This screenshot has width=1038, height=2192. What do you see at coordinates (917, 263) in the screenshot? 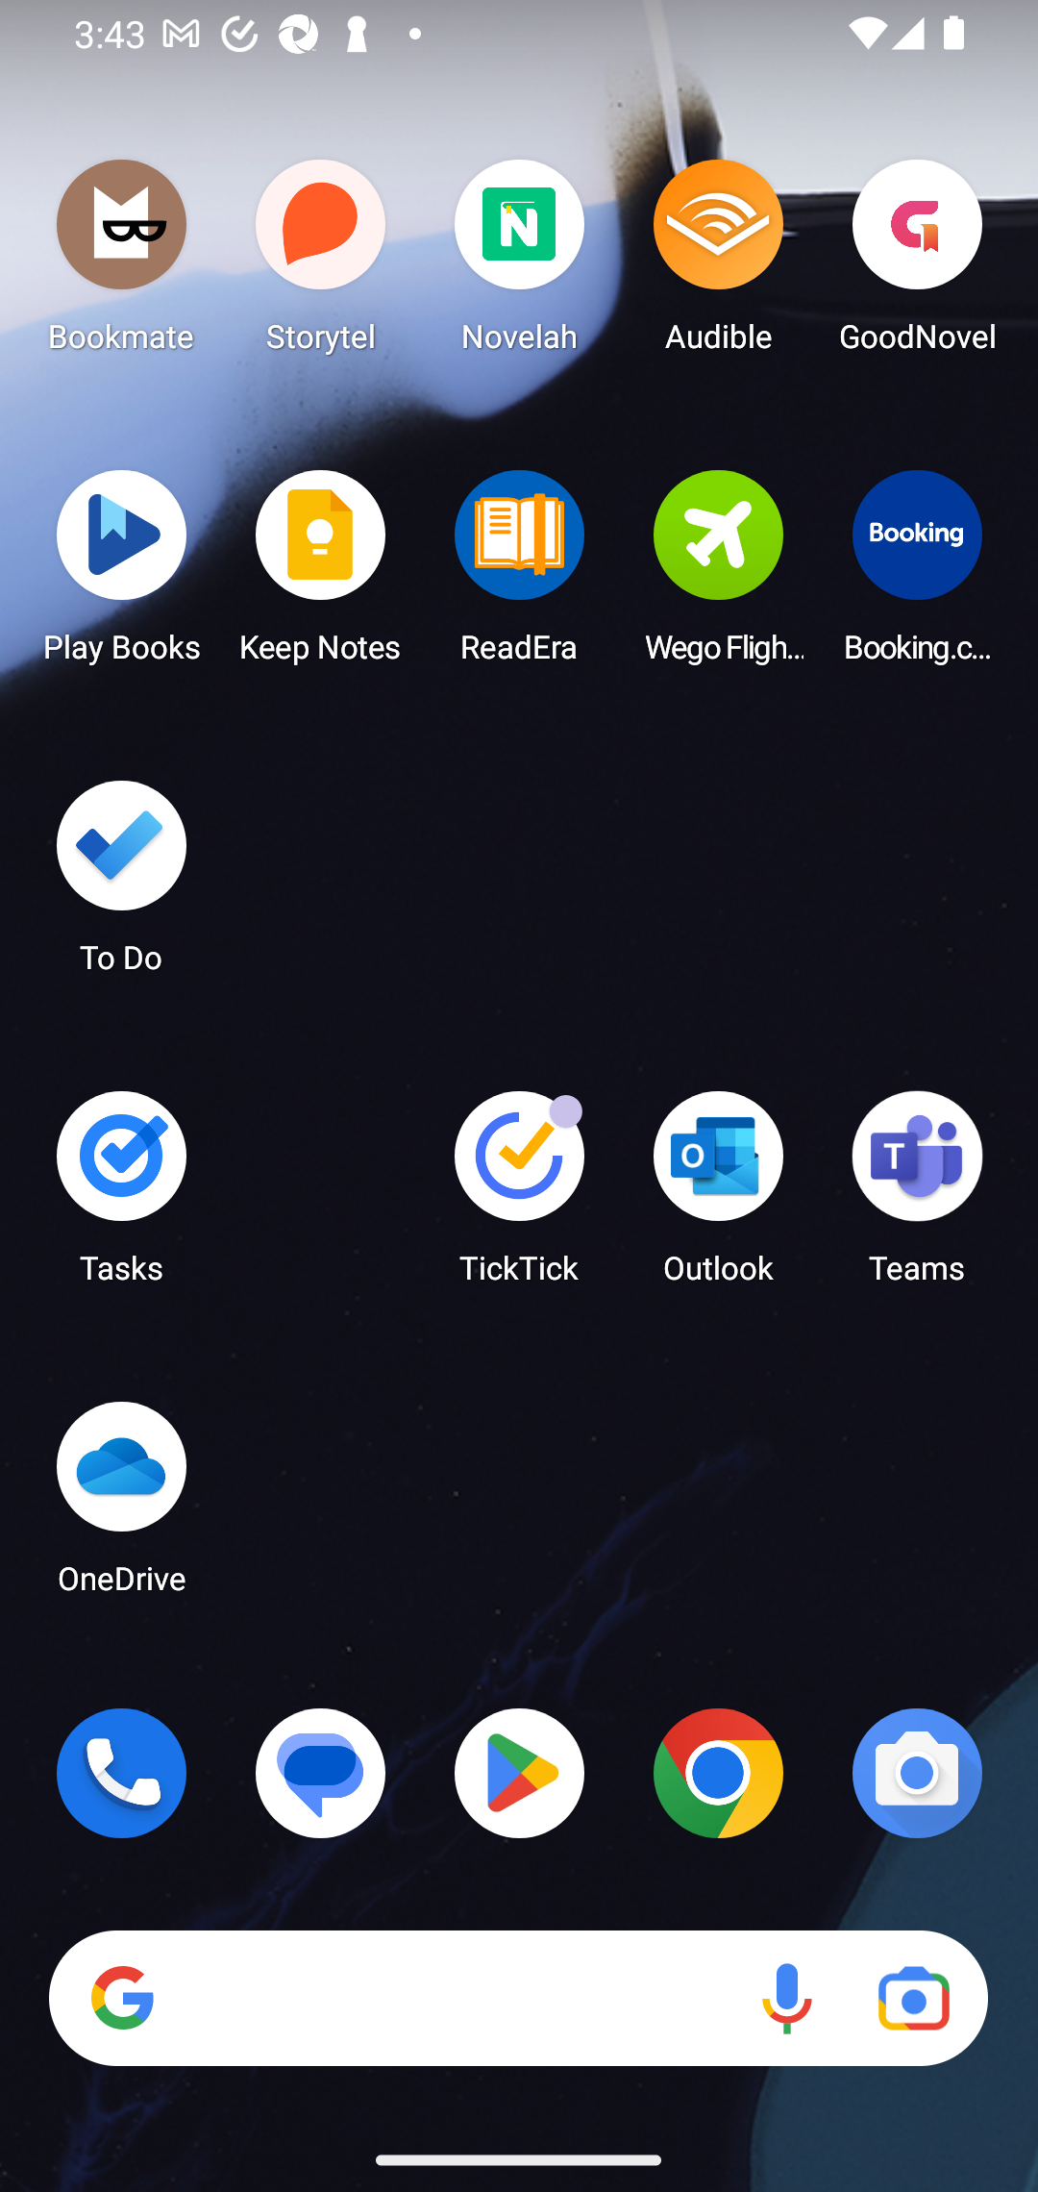
I see `GoodNovel` at bounding box center [917, 263].